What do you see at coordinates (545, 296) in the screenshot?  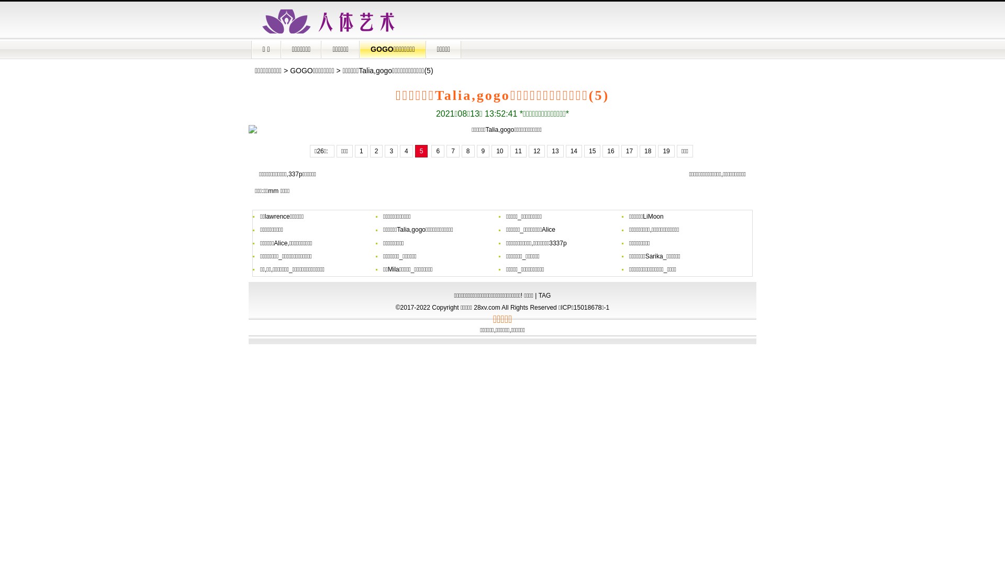 I see `TAG` at bounding box center [545, 296].